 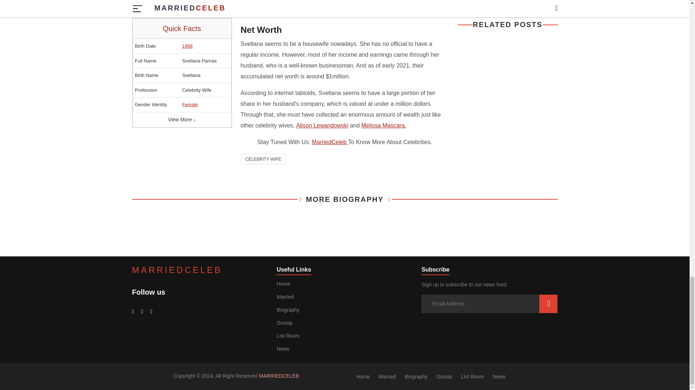 What do you see at coordinates (263, 159) in the screenshot?
I see `CELEBRITY WIFE` at bounding box center [263, 159].